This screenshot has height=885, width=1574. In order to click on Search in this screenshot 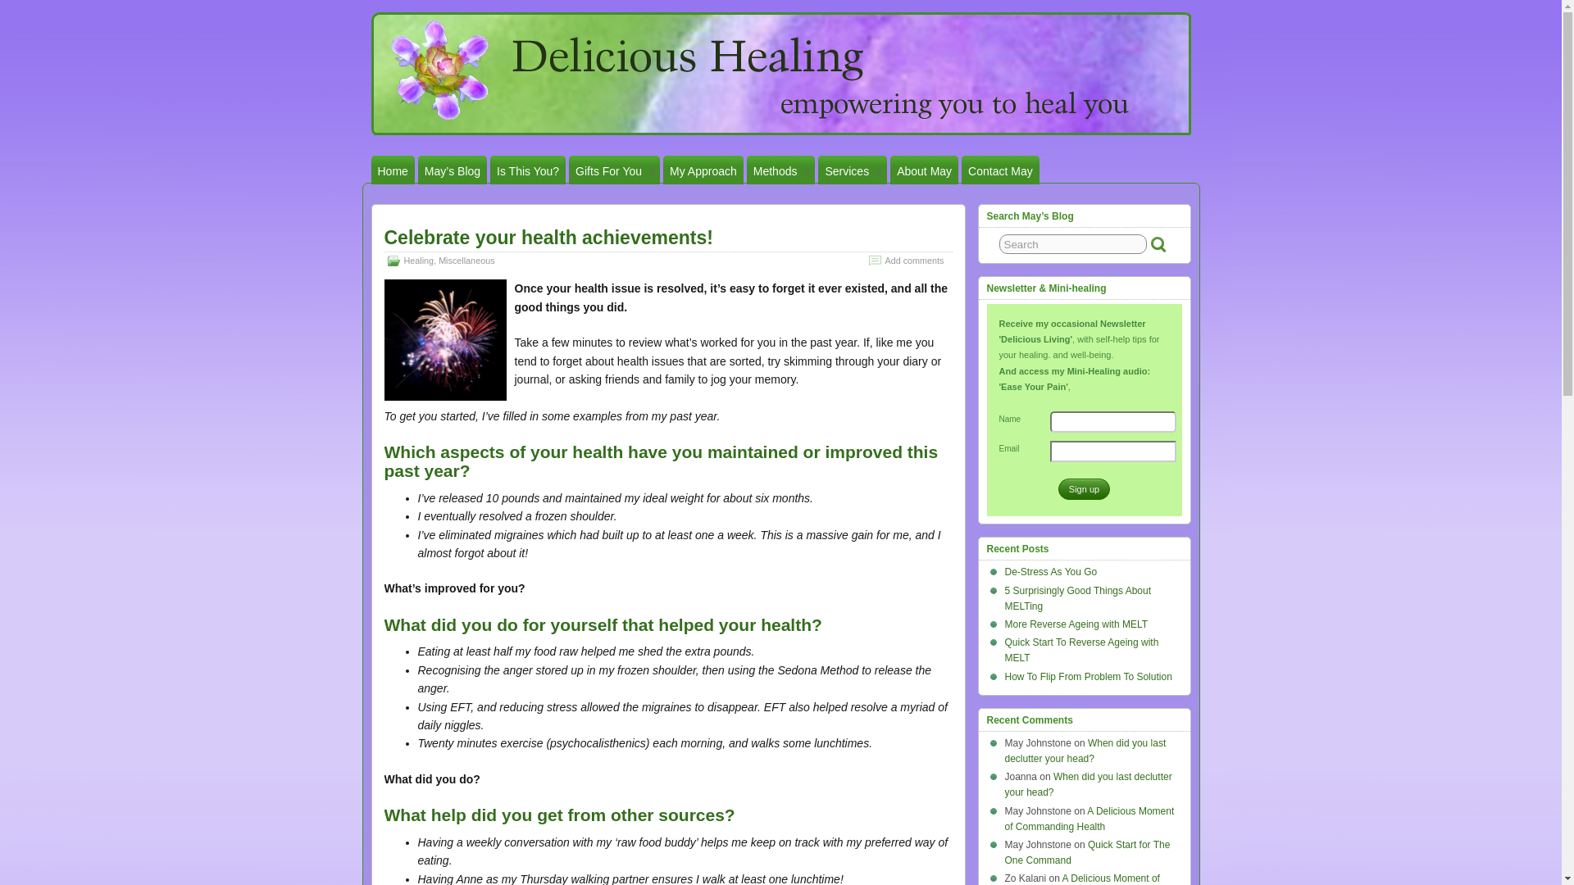, I will do `click(1073, 244)`.